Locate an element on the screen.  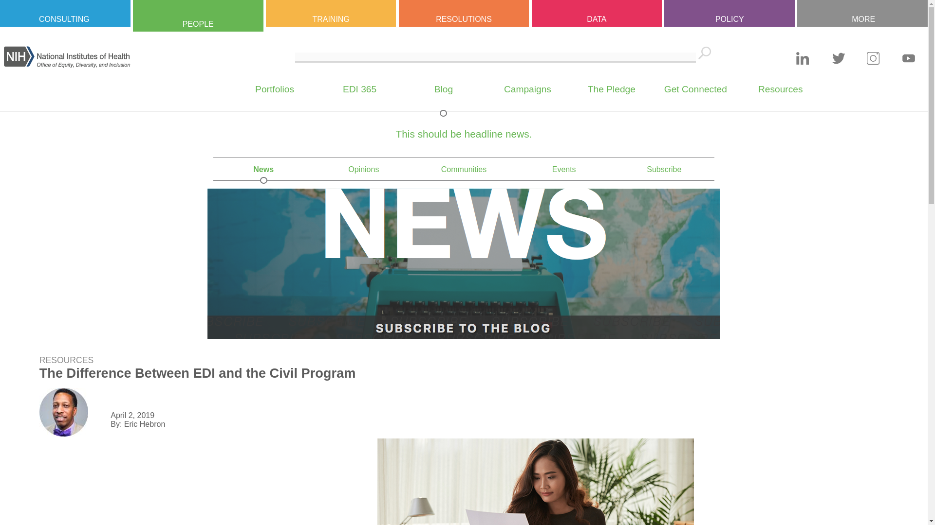
Visit the EDI LinkedIn page. is located at coordinates (803, 63).